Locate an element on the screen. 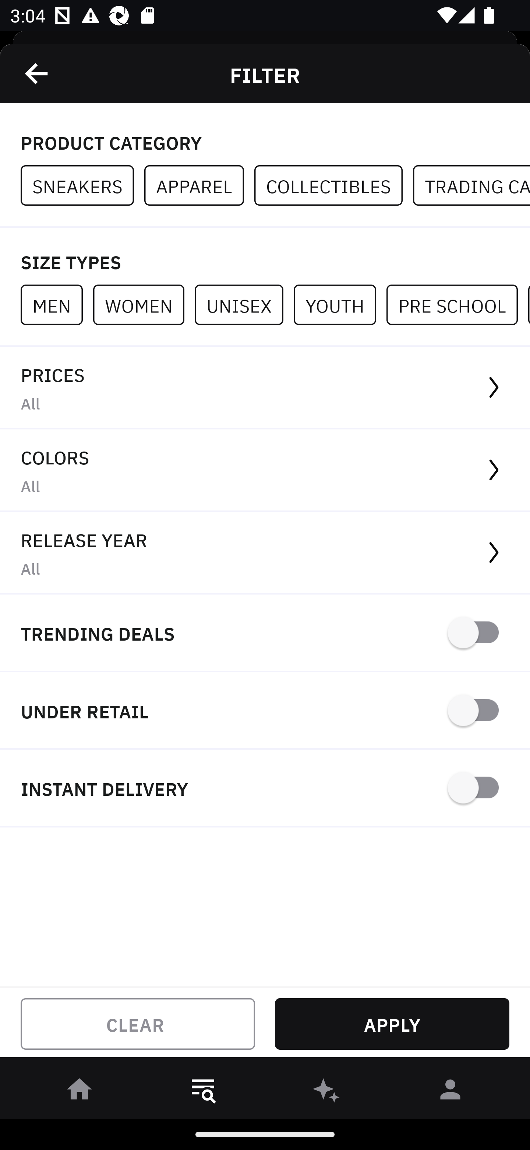 This screenshot has height=1150, width=530. APPAREL is located at coordinates (199, 186).